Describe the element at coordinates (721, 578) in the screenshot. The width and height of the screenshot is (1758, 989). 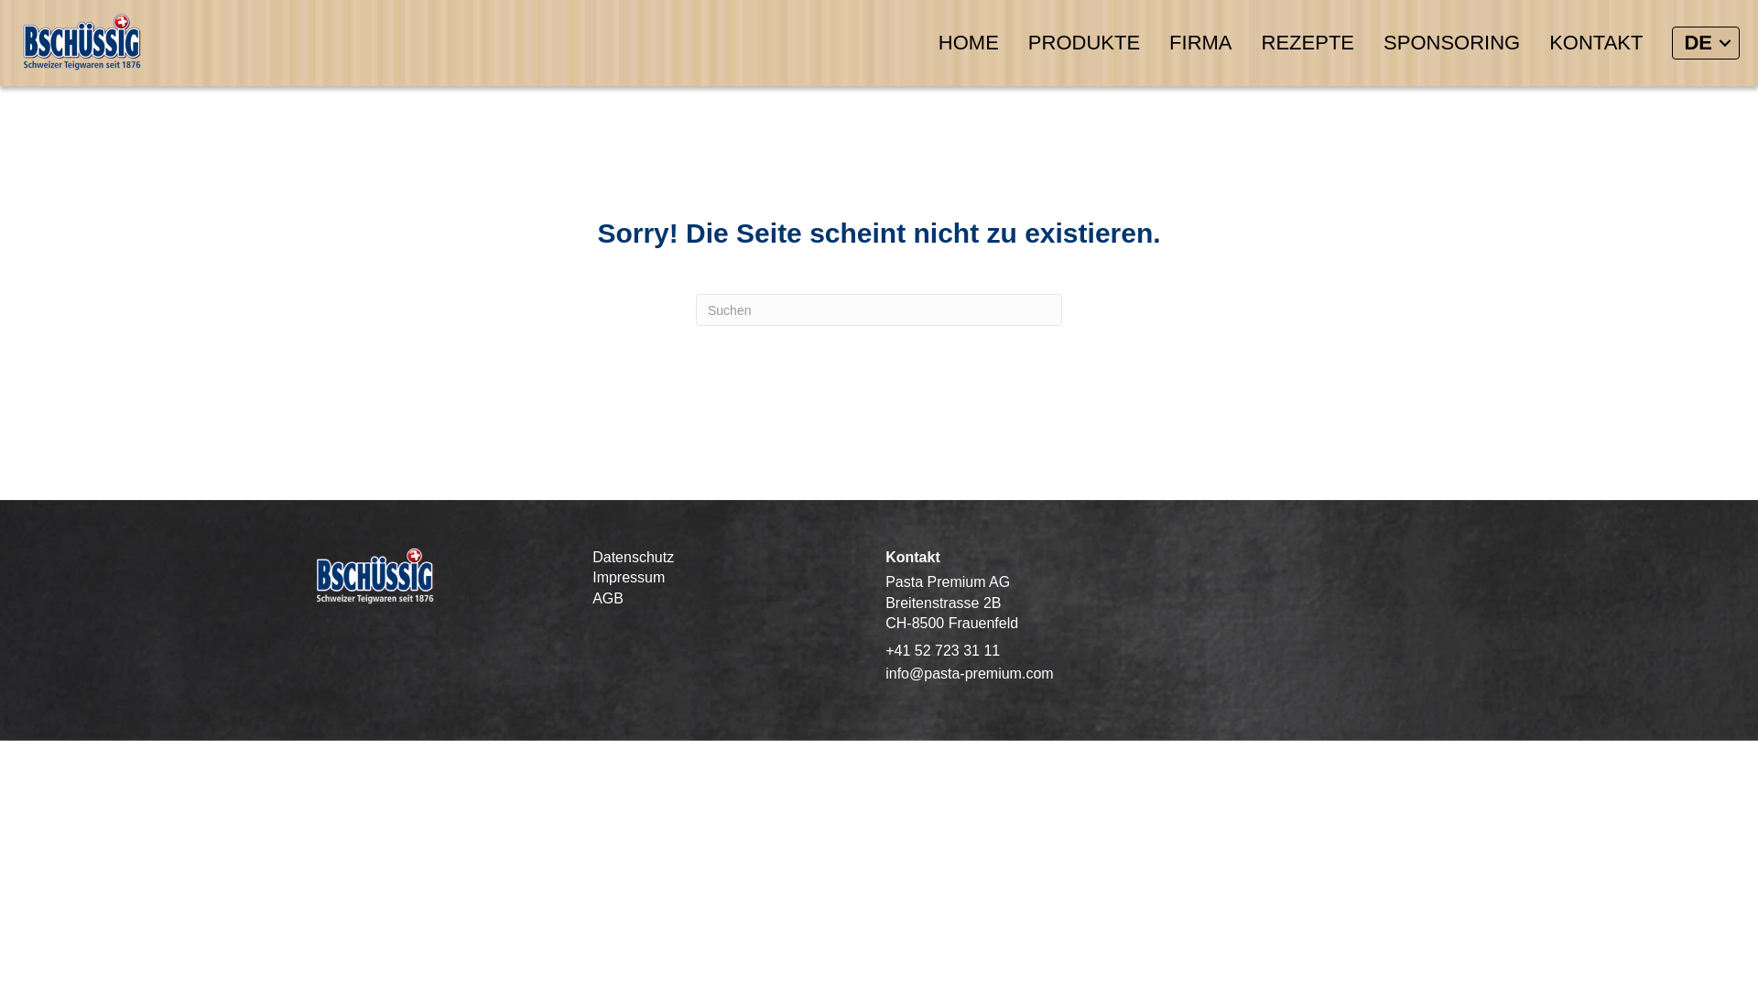
I see `Impressum` at that location.